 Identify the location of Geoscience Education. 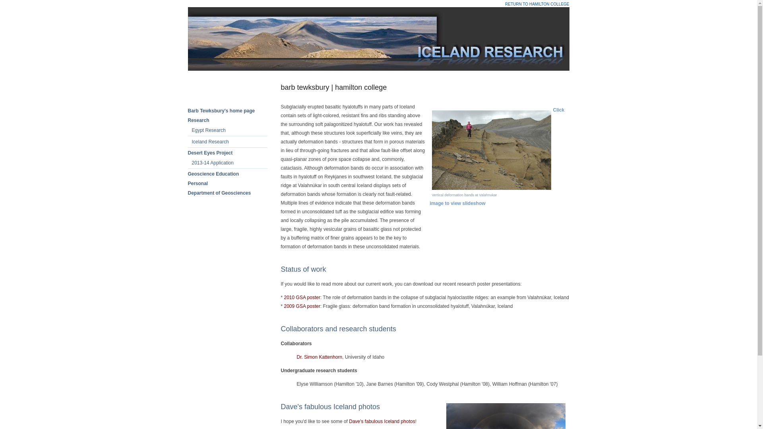
(213, 174).